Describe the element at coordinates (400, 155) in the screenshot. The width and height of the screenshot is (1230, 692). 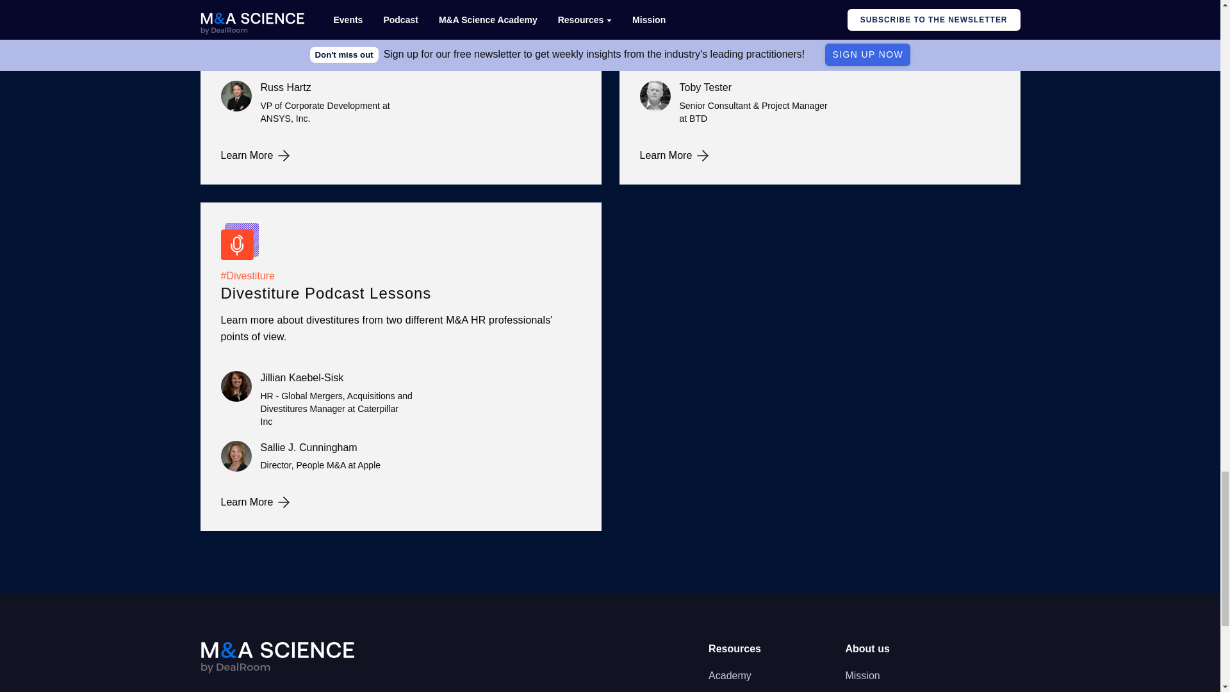
I see `Learn More` at that location.